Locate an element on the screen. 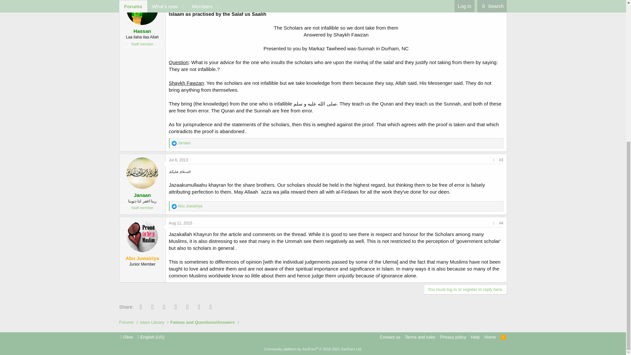 This screenshot has width=631, height=355. Style chooser is located at coordinates (126, 337).